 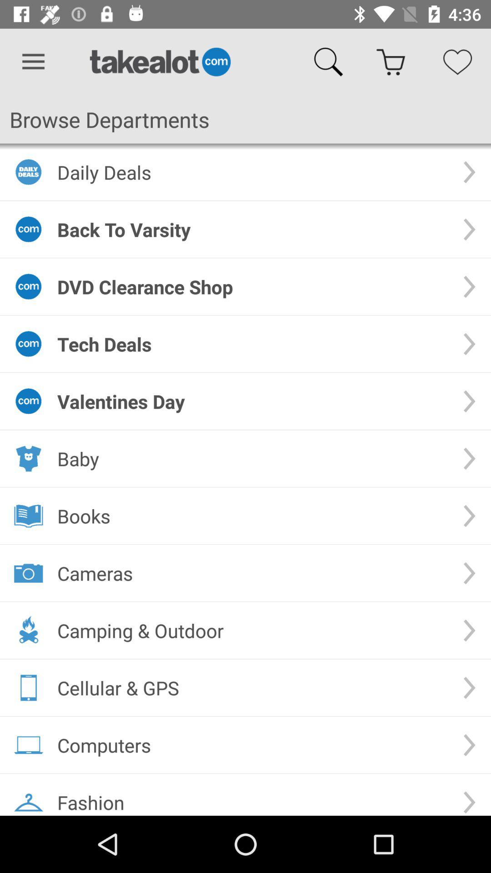 I want to click on click the baby, so click(x=253, y=458).